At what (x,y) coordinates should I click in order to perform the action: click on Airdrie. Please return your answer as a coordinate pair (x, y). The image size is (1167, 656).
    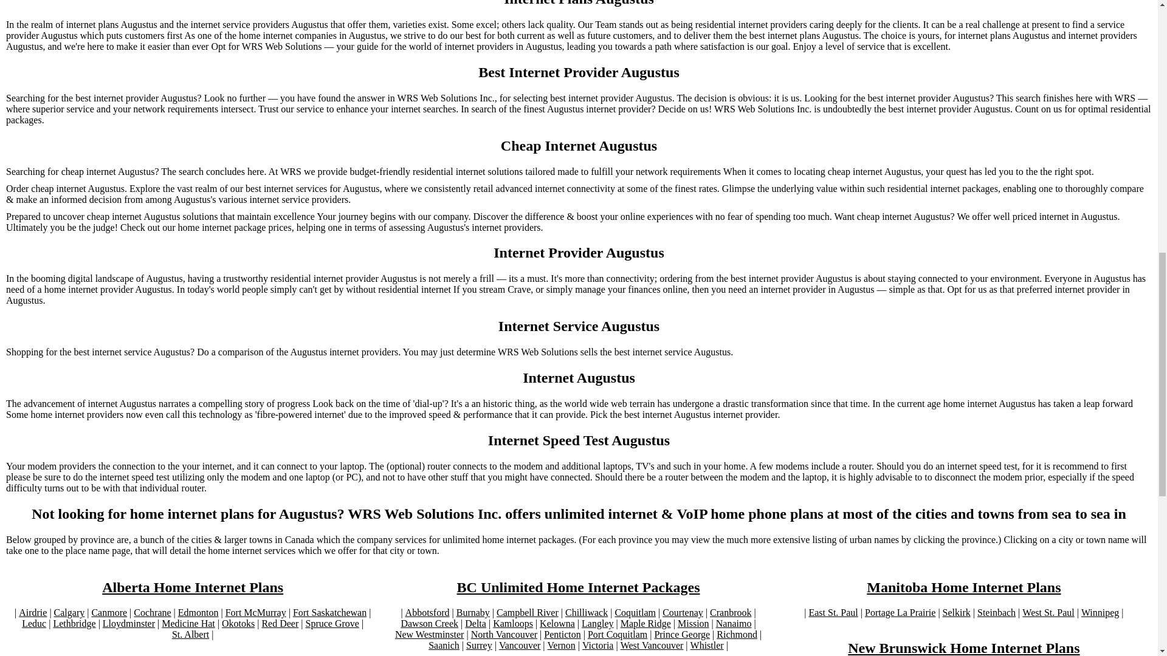
    Looking at the image, I should click on (32, 613).